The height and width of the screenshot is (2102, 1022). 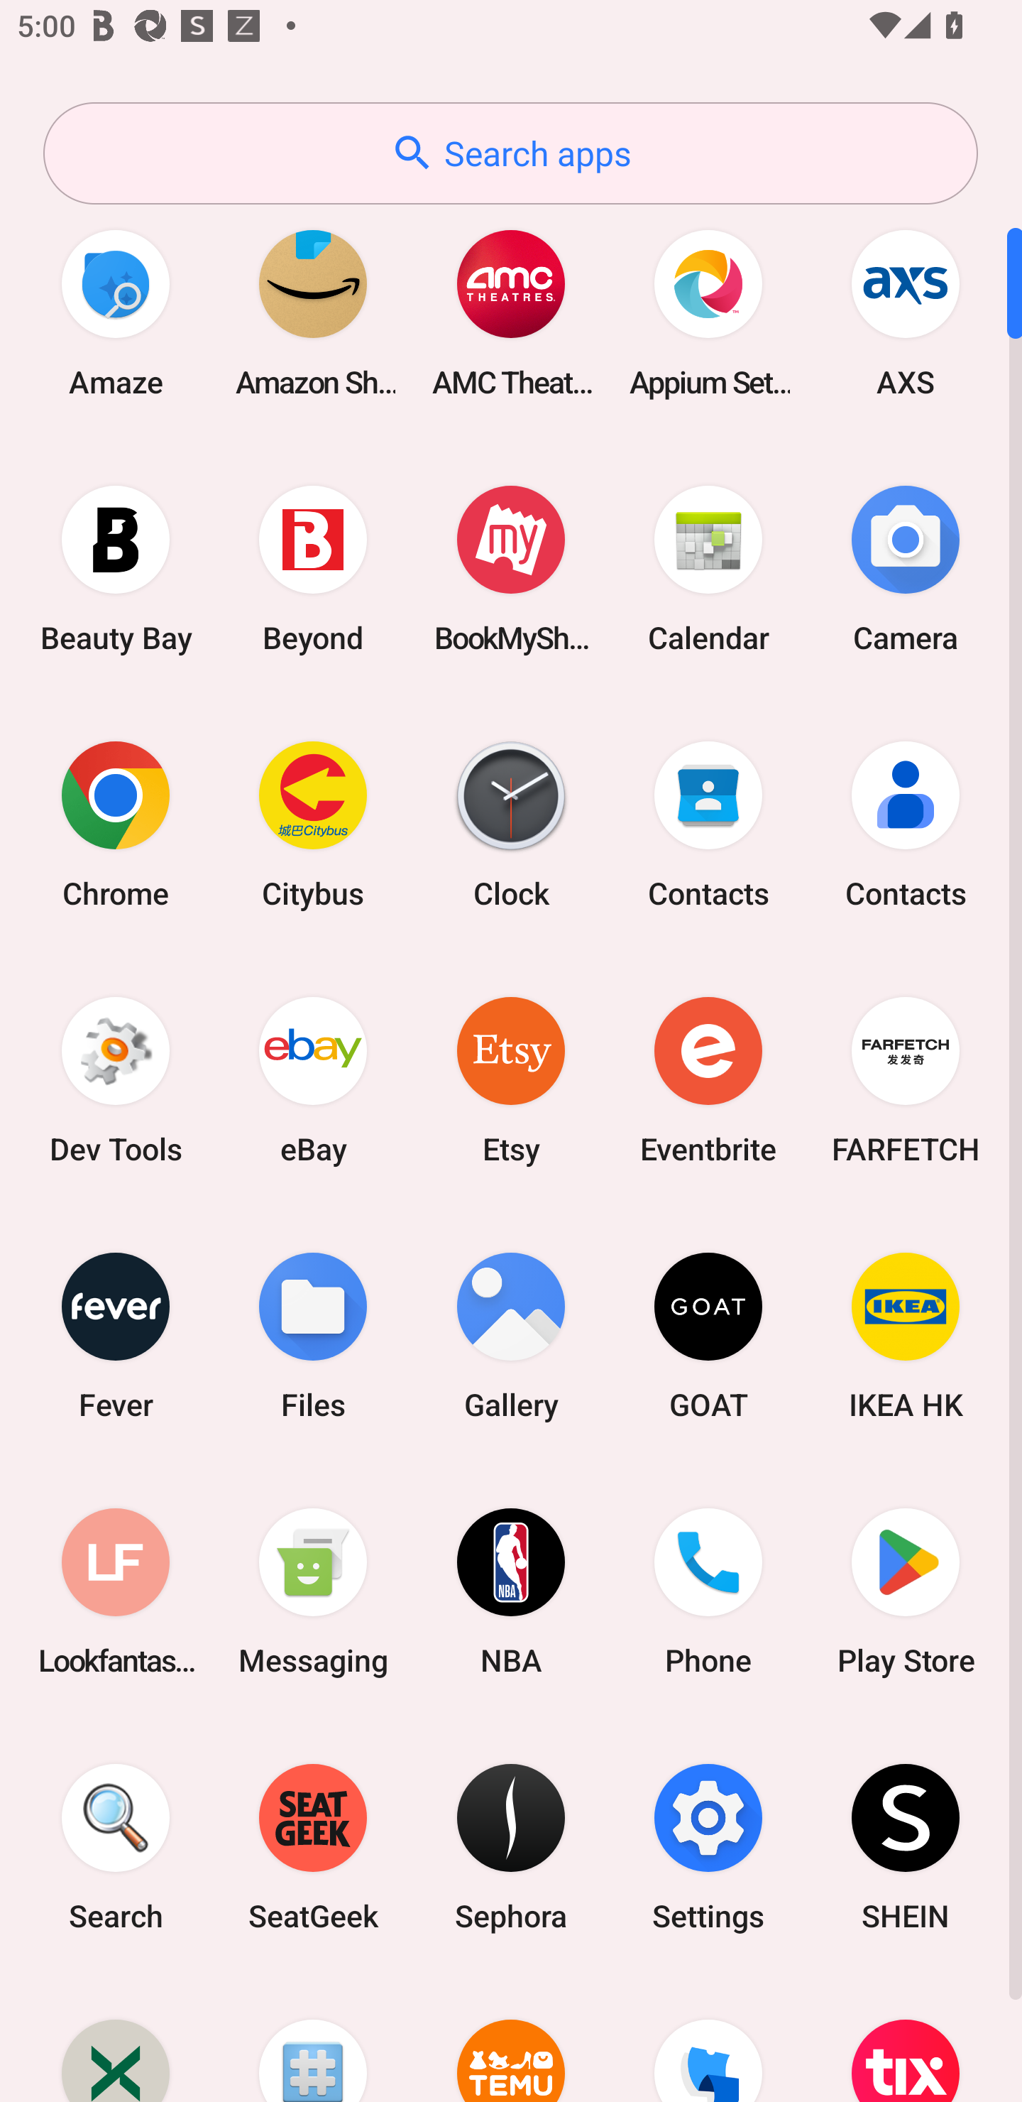 What do you see at coordinates (708, 1079) in the screenshot?
I see `Eventbrite` at bounding box center [708, 1079].